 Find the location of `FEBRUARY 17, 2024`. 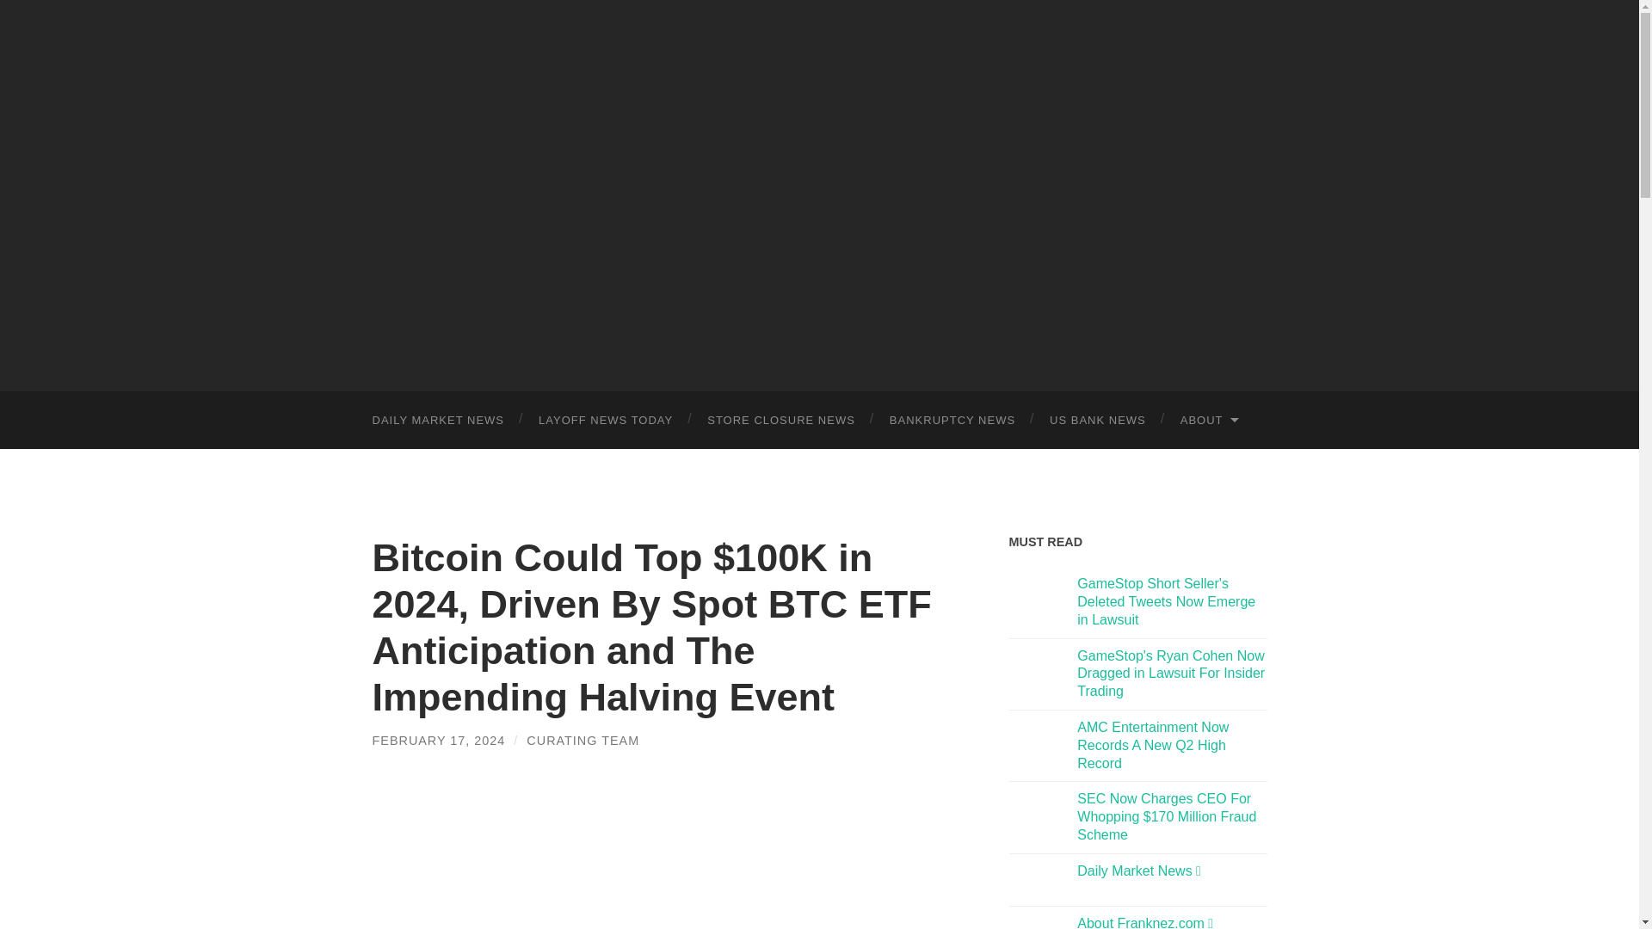

FEBRUARY 17, 2024 is located at coordinates (439, 741).